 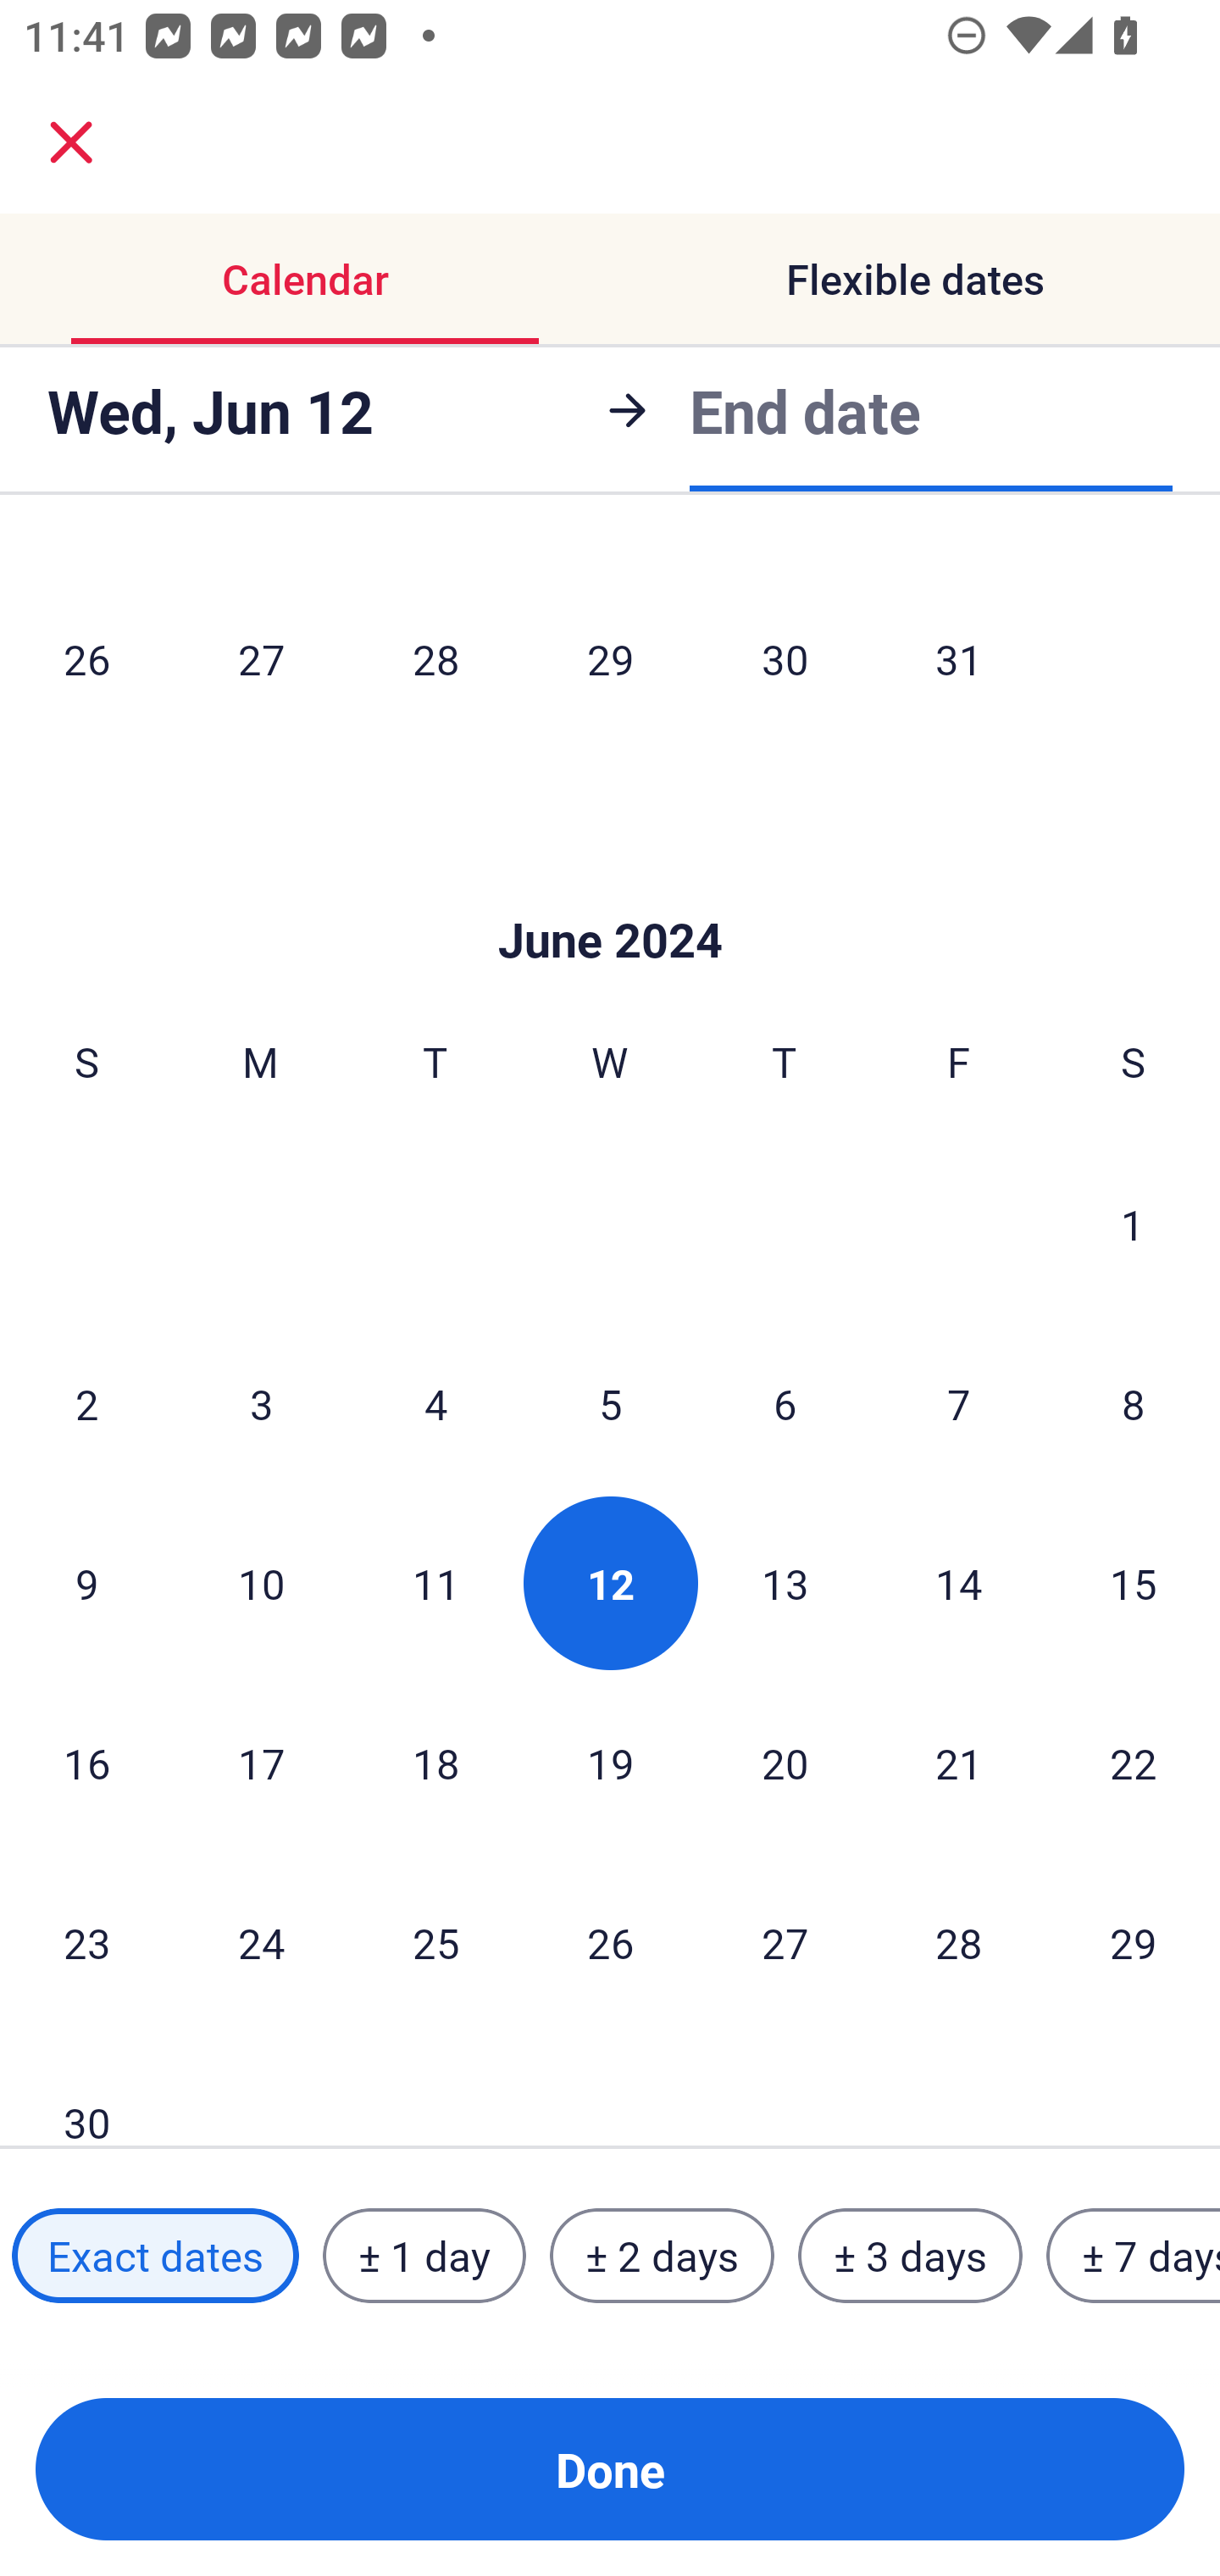 What do you see at coordinates (86, 2090) in the screenshot?
I see `30 Sunday, June 30, 2024` at bounding box center [86, 2090].